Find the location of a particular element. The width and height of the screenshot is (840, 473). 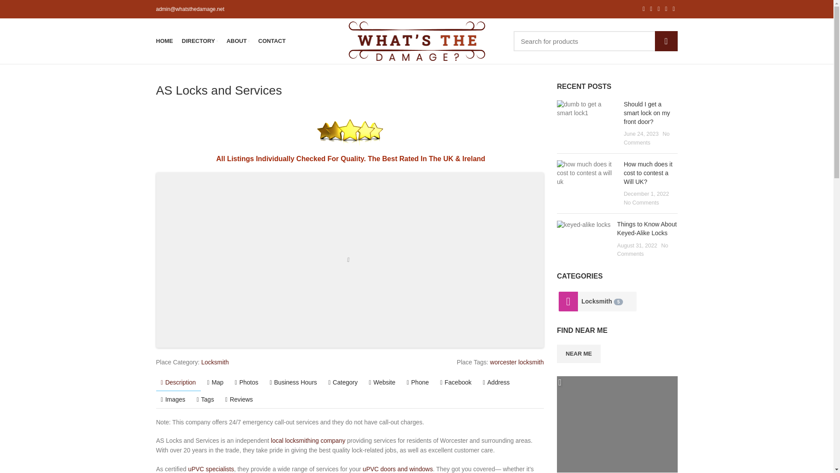

HOME is located at coordinates (164, 41).